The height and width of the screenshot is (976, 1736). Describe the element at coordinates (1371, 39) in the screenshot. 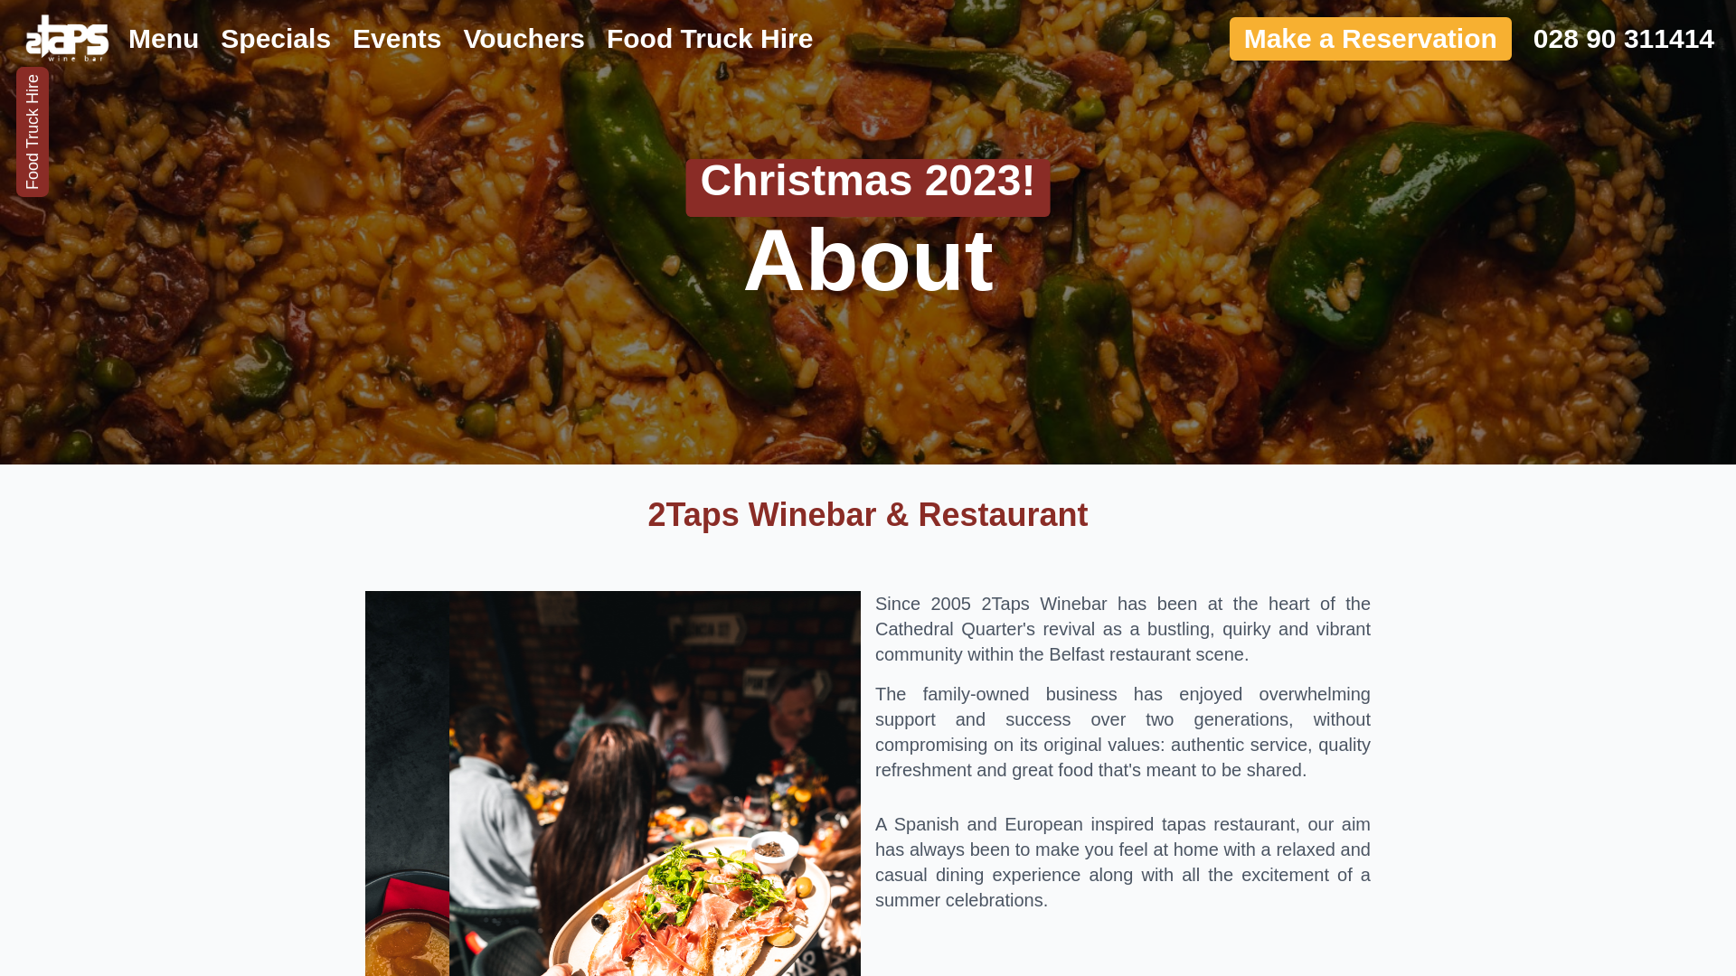

I see `Make a Reservation` at that location.